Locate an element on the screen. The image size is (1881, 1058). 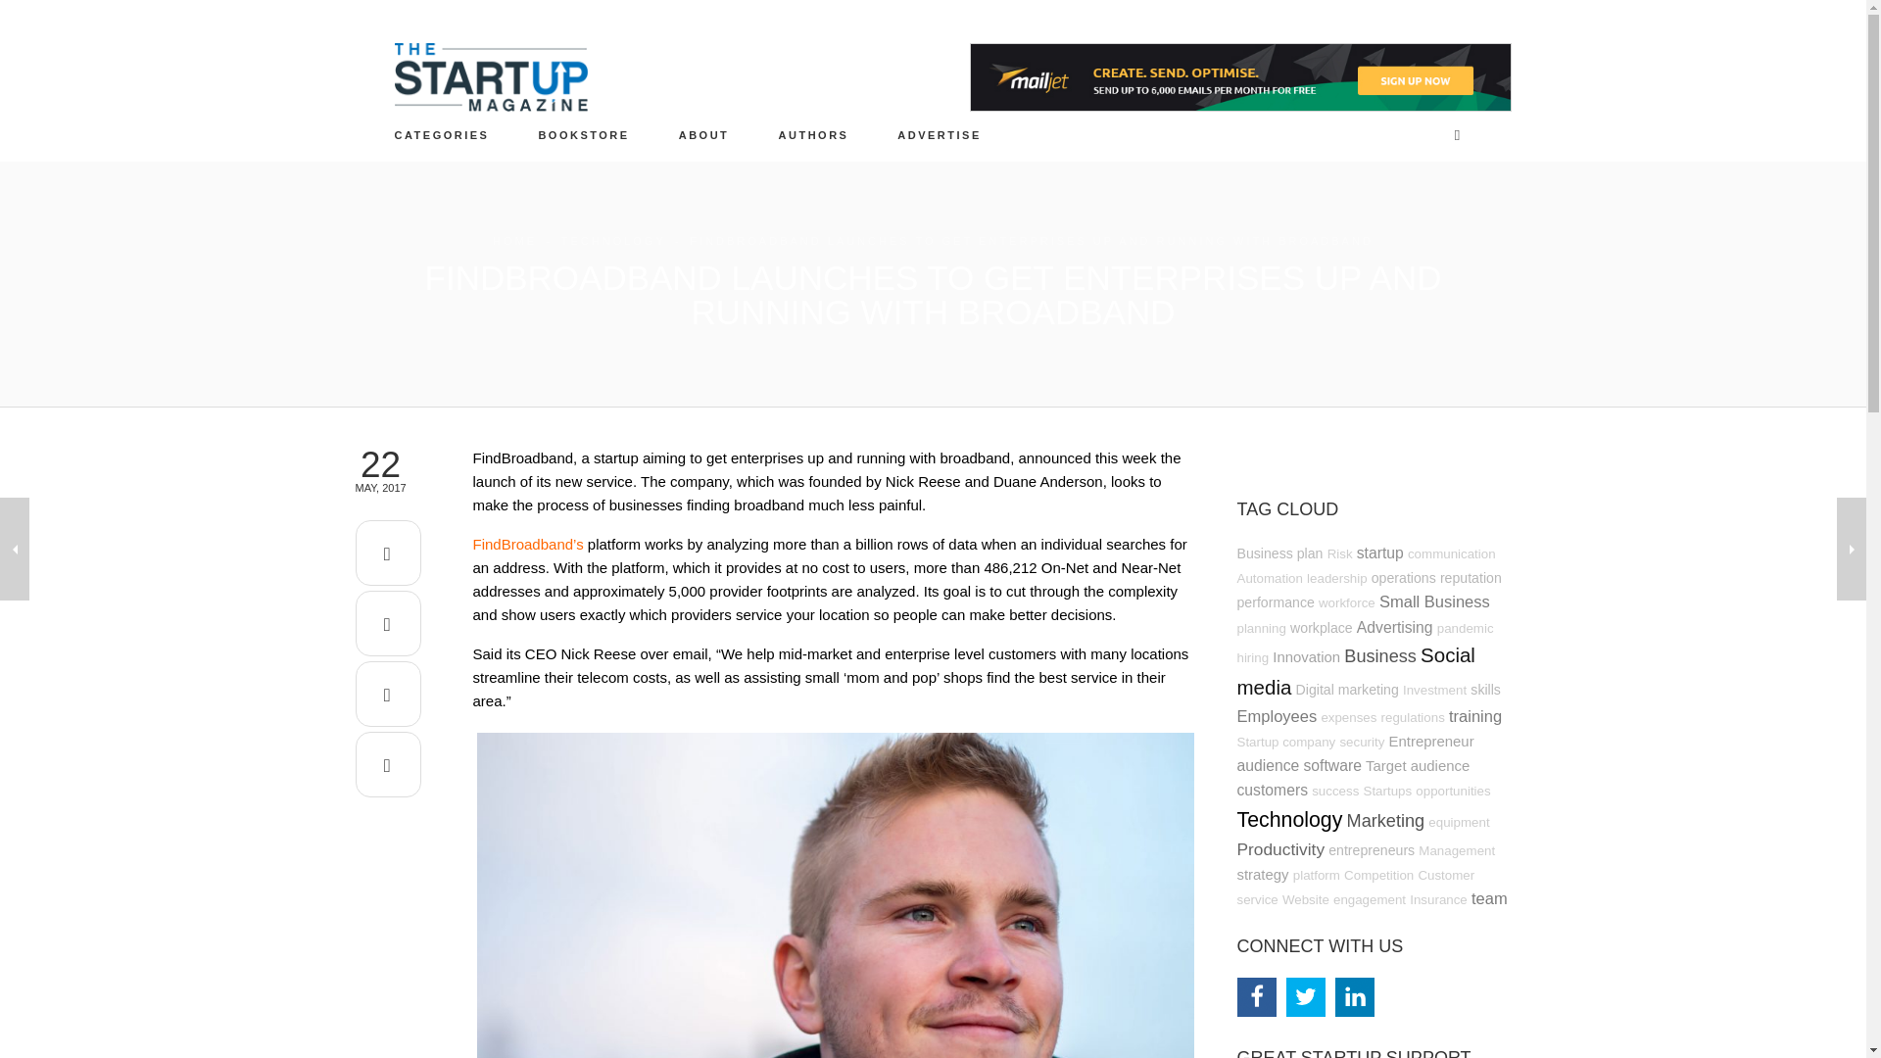
196 topics is located at coordinates (1260, 628).